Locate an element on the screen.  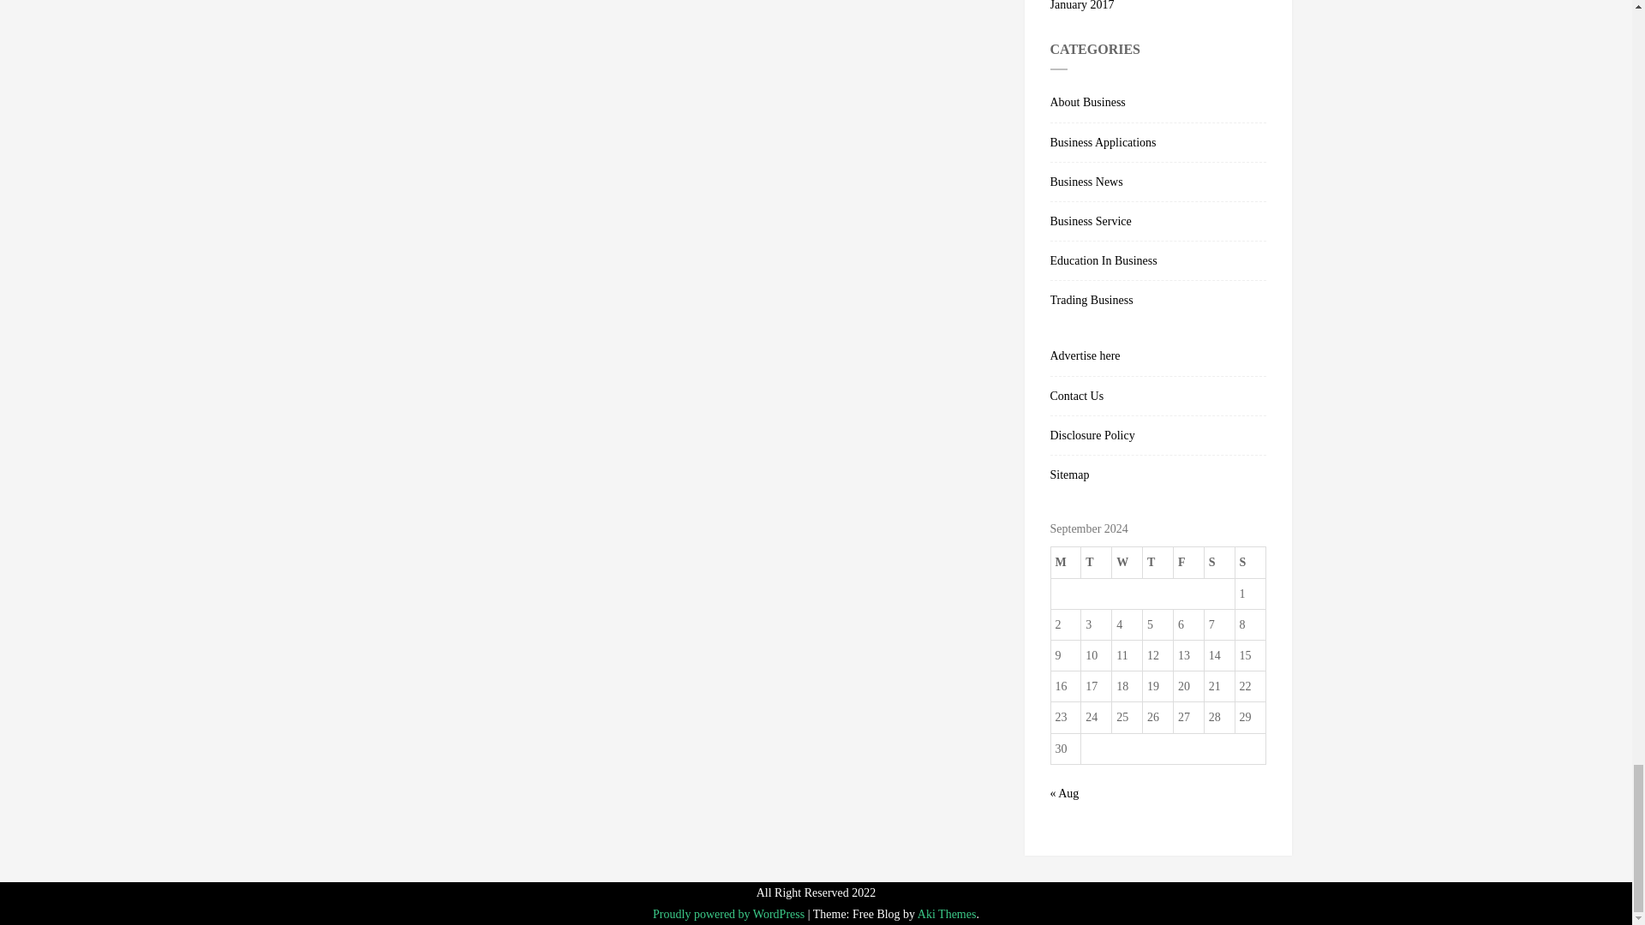
Sunday is located at coordinates (1249, 563).